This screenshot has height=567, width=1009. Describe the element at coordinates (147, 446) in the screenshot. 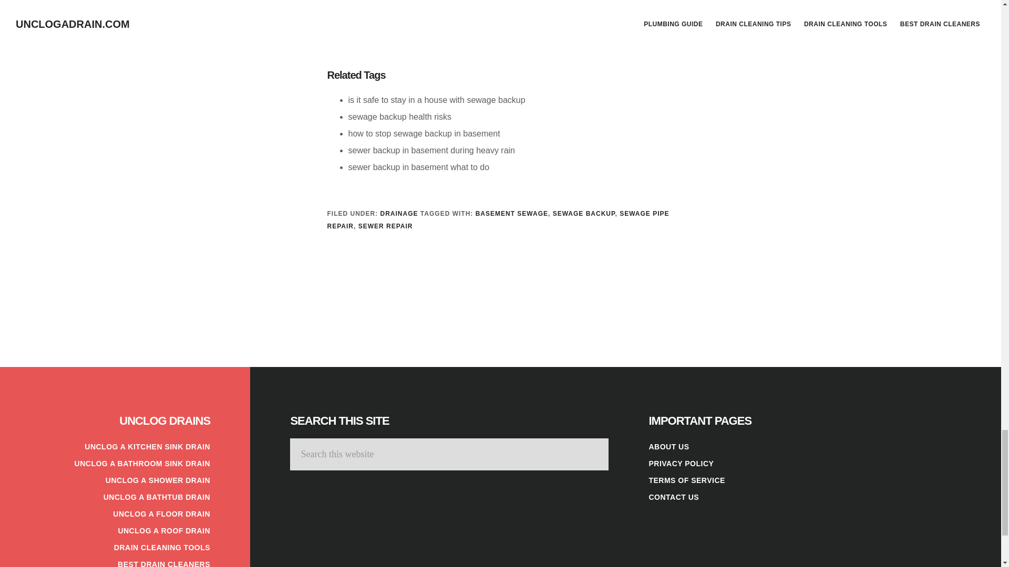

I see `UNCLOG A KITCHEN SINK DRAIN` at that location.